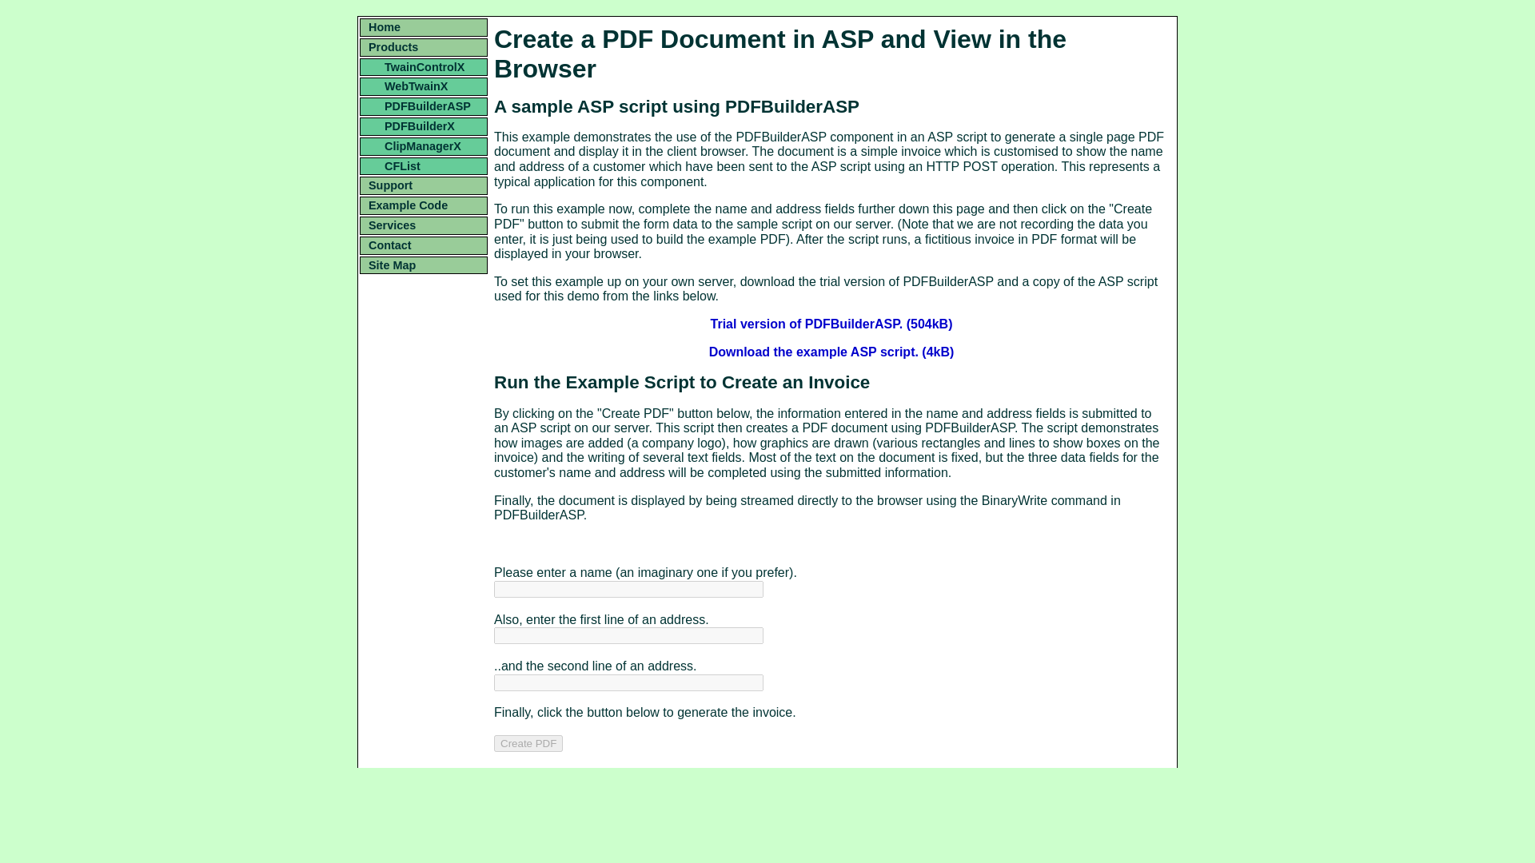 Image resolution: width=1535 pixels, height=863 pixels. Describe the element at coordinates (424, 265) in the screenshot. I see `Site Map` at that location.